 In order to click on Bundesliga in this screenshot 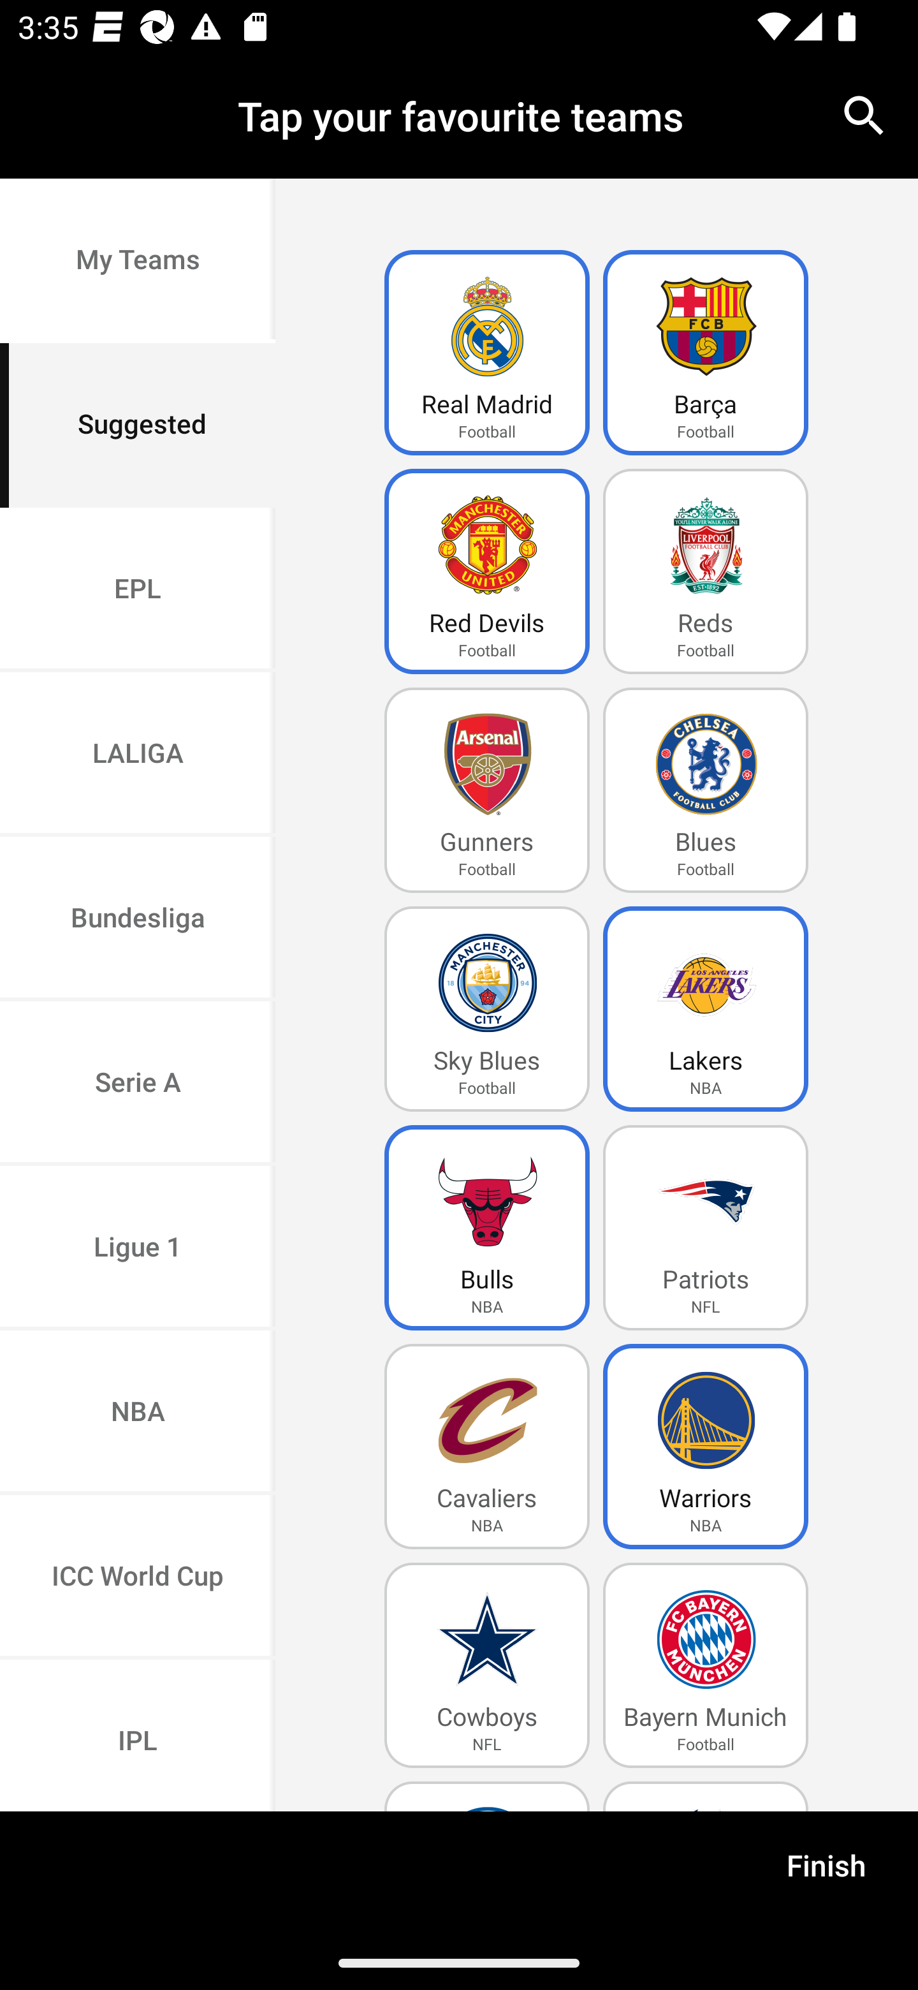, I will do `click(138, 920)`.